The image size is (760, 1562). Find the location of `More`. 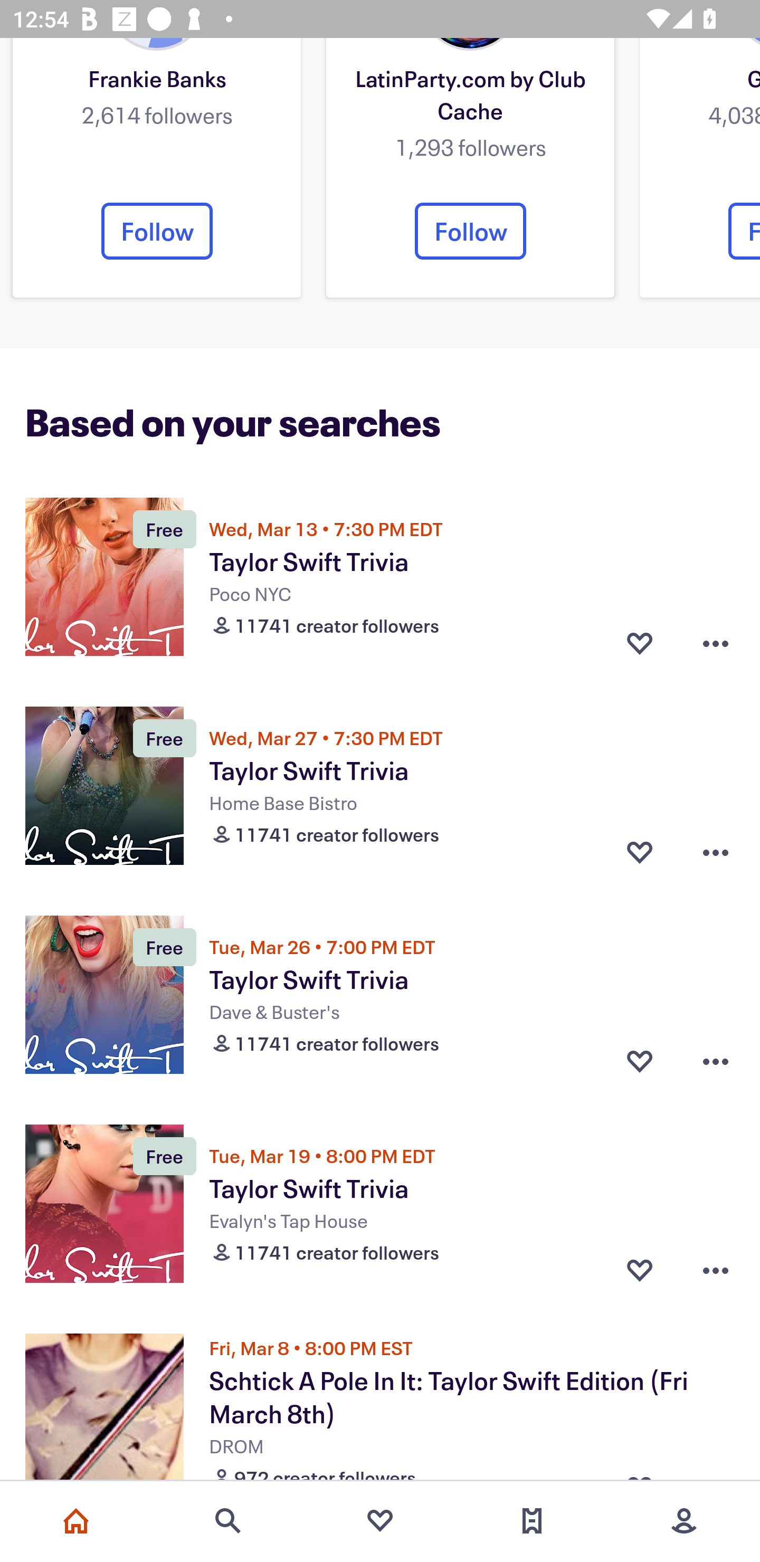

More is located at coordinates (684, 1521).